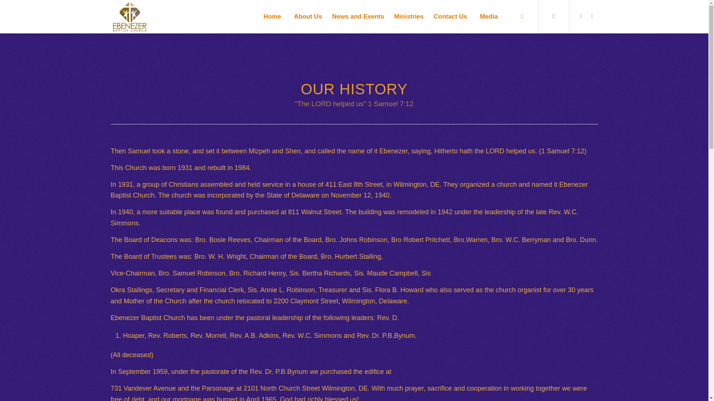 This screenshot has height=401, width=714. I want to click on Facebook, so click(592, 16).